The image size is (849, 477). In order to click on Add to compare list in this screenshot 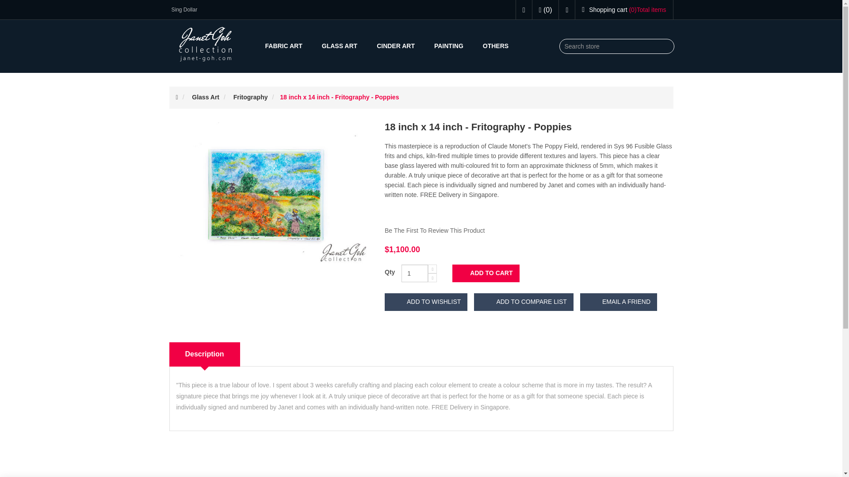, I will do `click(524, 302)`.